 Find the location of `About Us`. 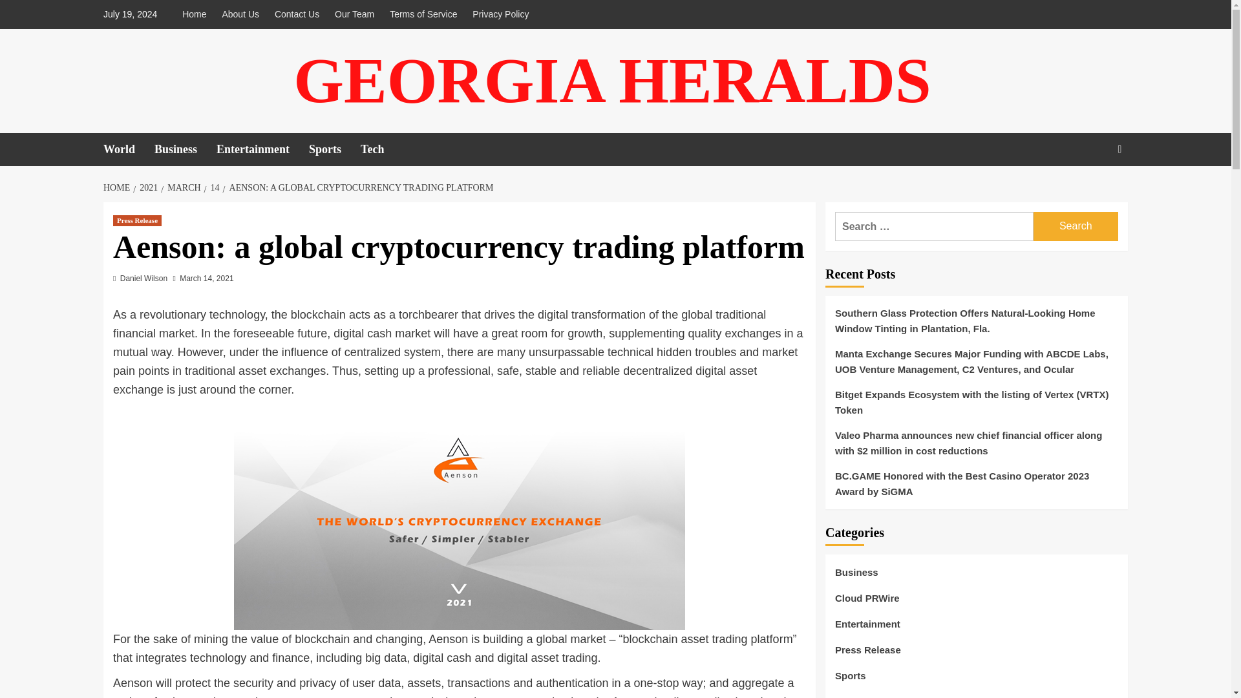

About Us is located at coordinates (240, 14).